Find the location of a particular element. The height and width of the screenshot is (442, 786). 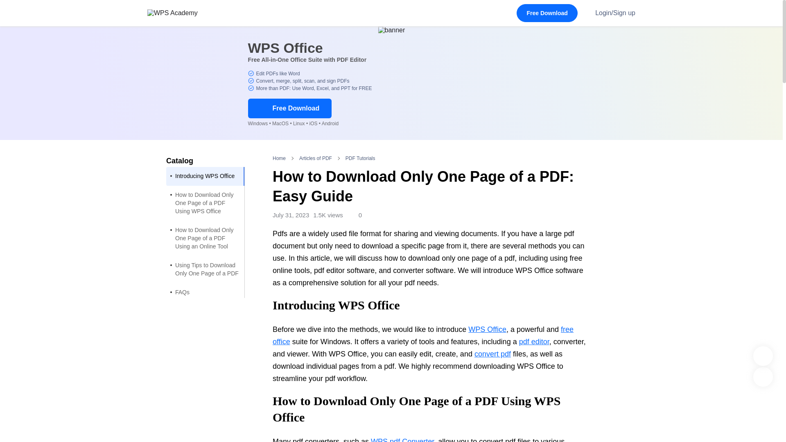

Articles of PDF is located at coordinates (315, 158).